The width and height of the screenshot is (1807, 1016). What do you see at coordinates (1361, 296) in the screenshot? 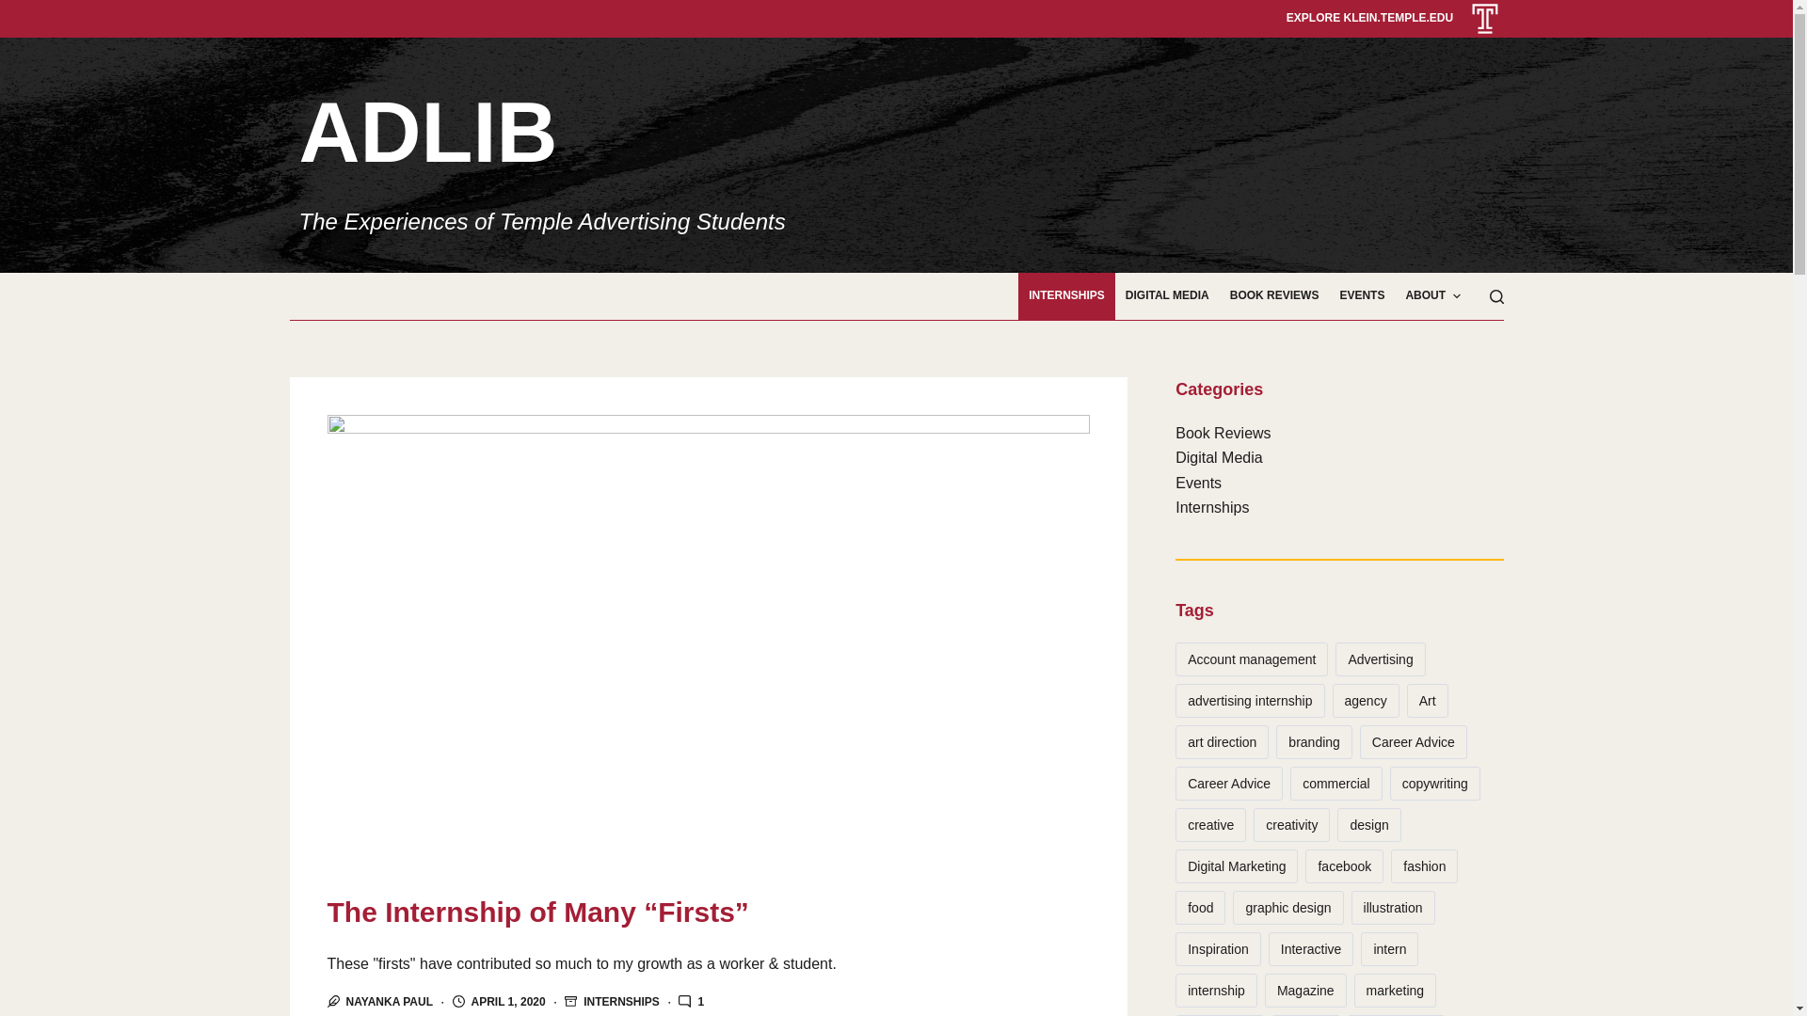
I see `EVENTS` at bounding box center [1361, 296].